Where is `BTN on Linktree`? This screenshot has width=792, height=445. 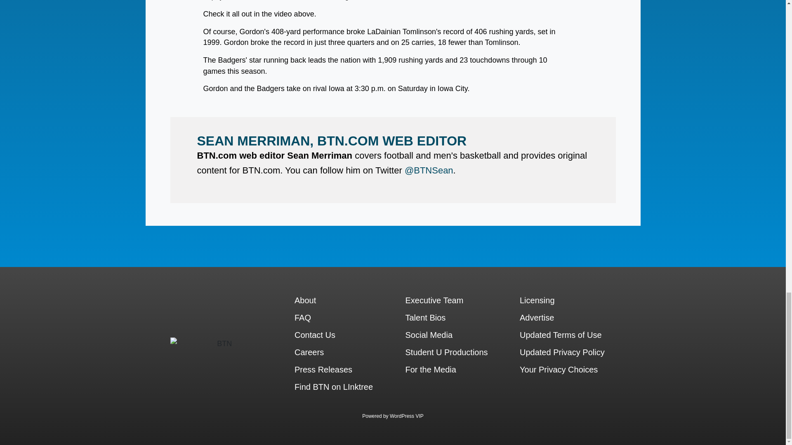
BTN on Linktree is located at coordinates (178, 207).